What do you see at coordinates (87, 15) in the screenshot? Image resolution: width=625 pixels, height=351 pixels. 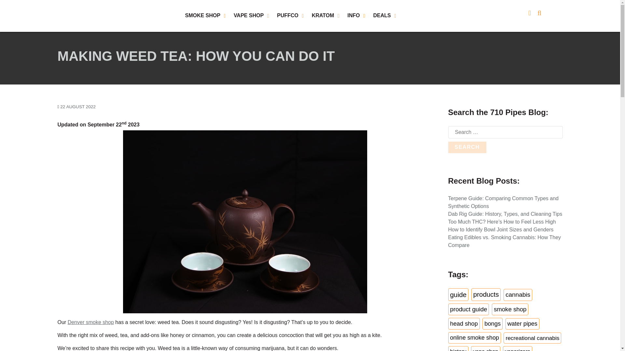 I see `710 Pipes Logo` at bounding box center [87, 15].